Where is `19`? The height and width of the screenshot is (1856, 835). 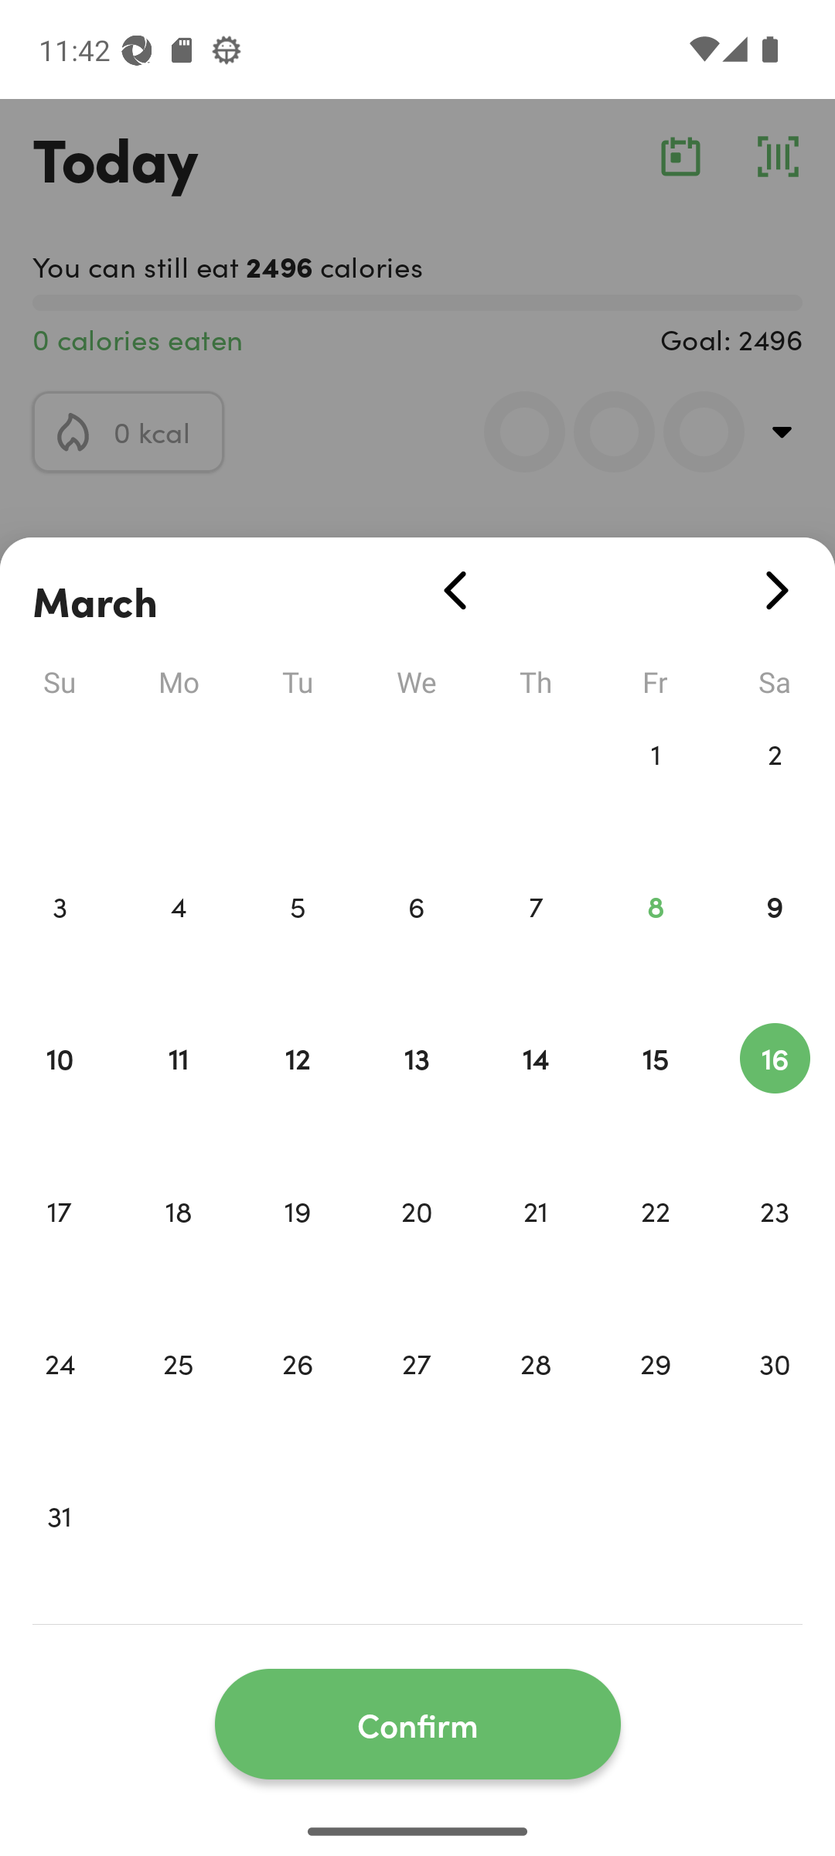 19 is located at coordinates (297, 1244).